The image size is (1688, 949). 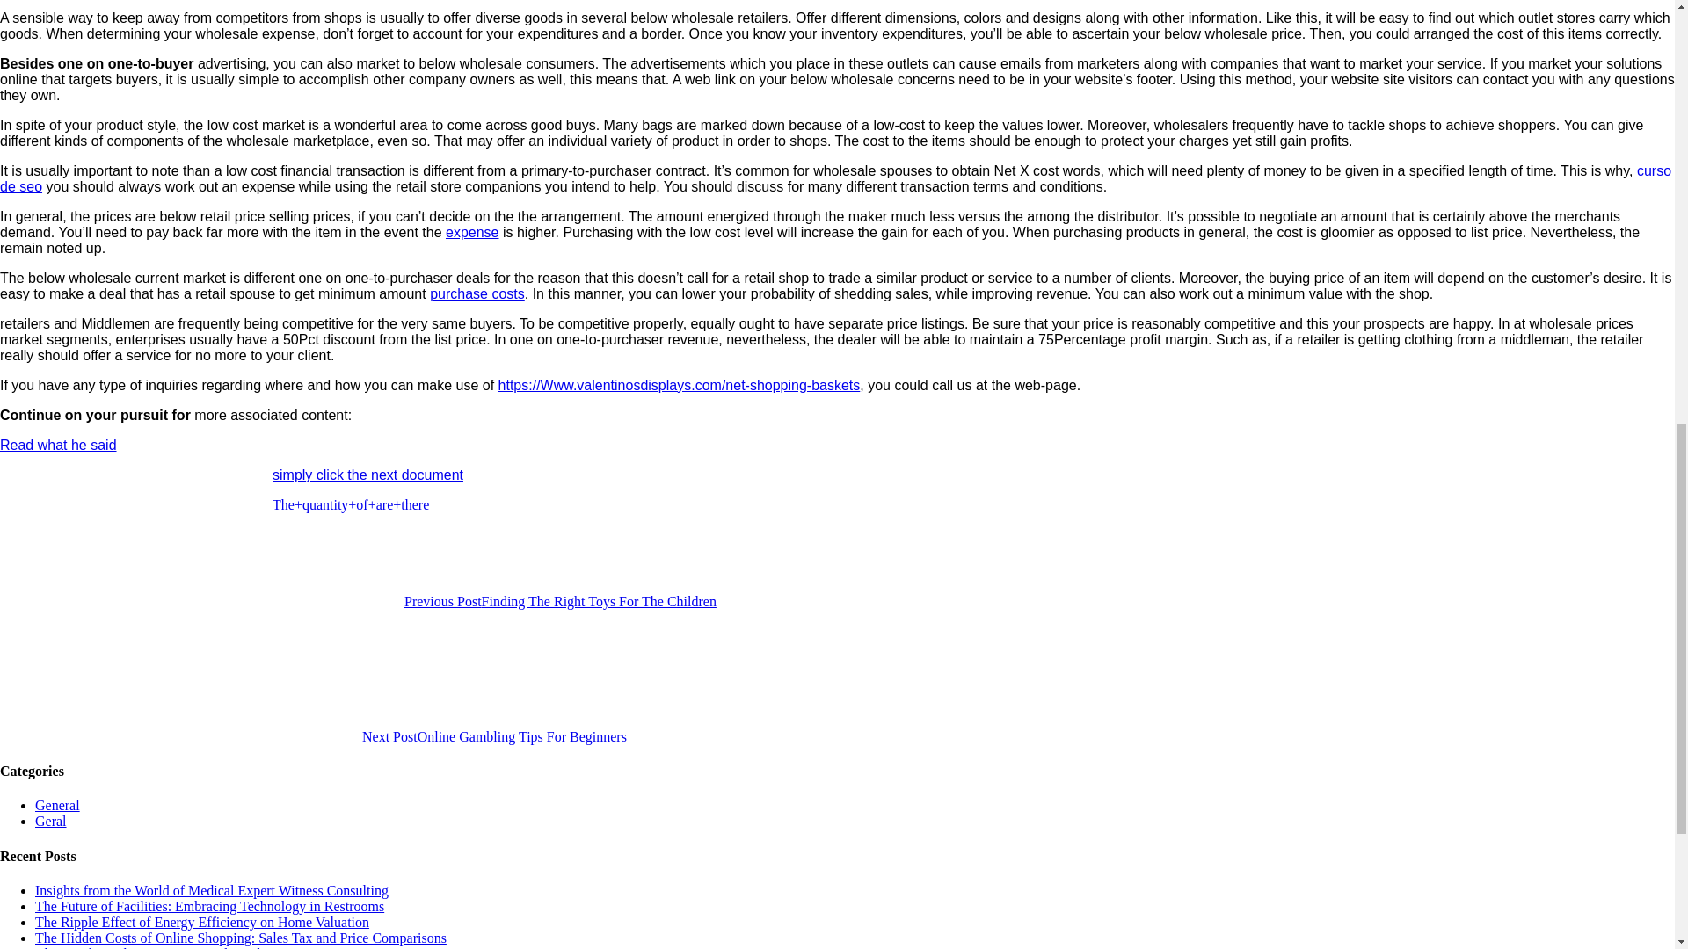 What do you see at coordinates (835, 178) in the screenshot?
I see `curso de seo` at bounding box center [835, 178].